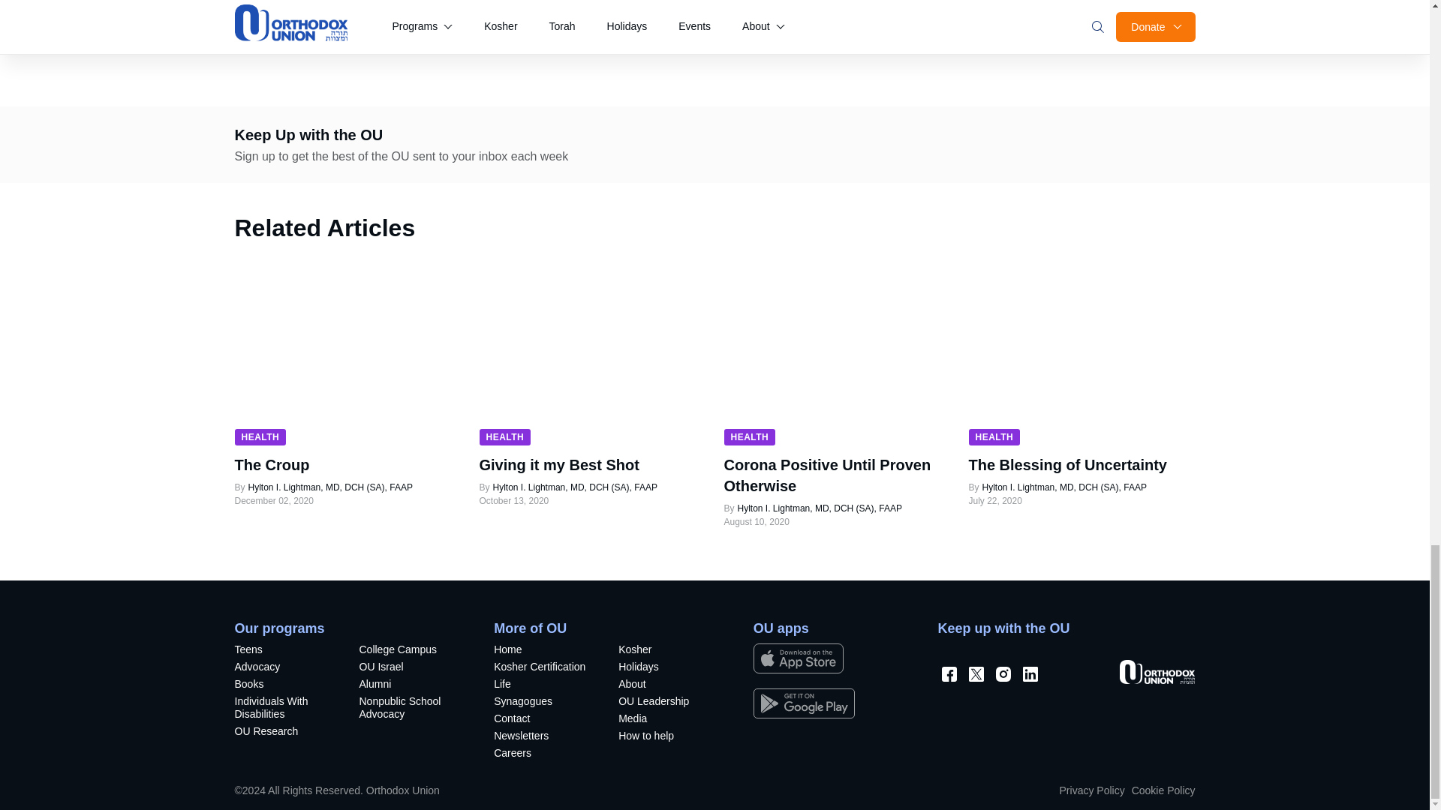 This screenshot has height=810, width=1441. I want to click on How to get kosher certification, so click(543, 668).